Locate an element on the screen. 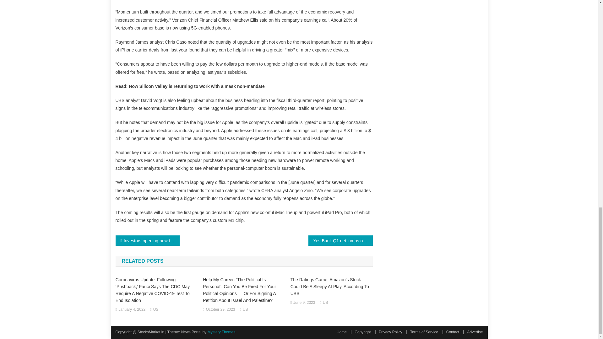  October 29, 2023 is located at coordinates (220, 309).